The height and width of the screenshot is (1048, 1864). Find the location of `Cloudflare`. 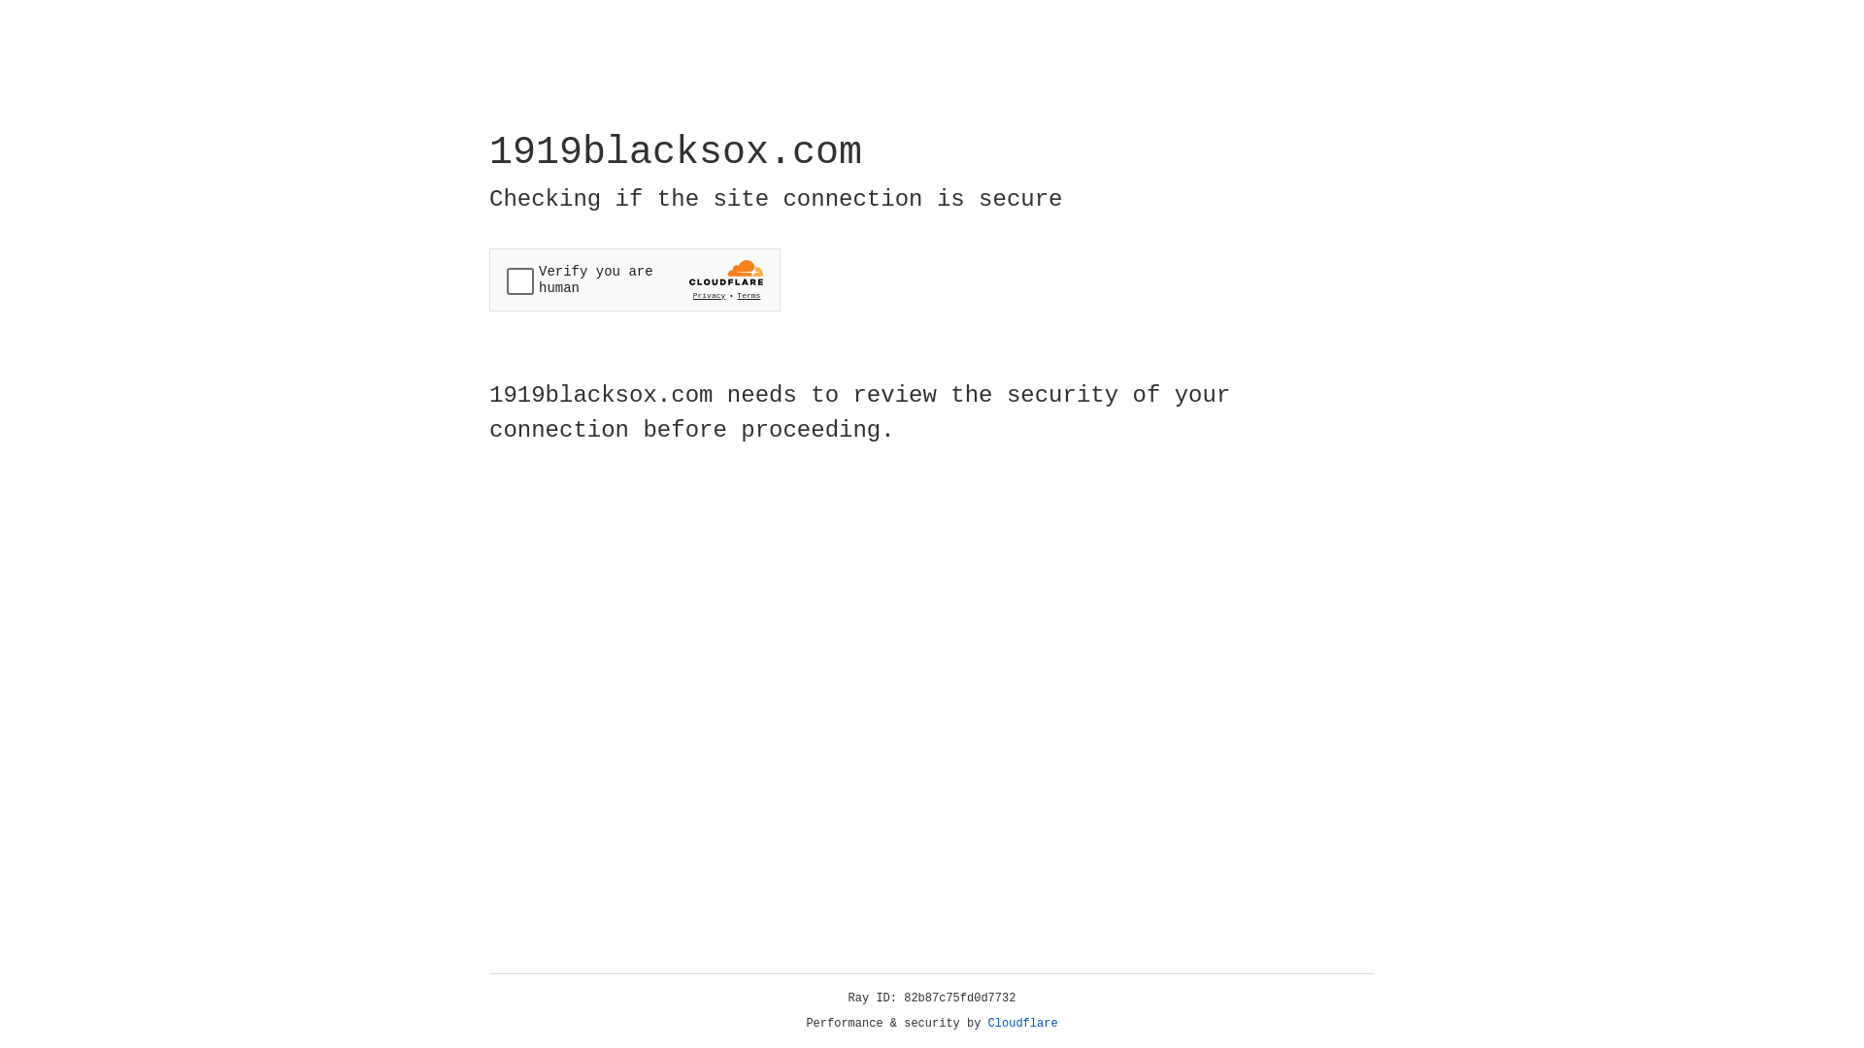

Cloudflare is located at coordinates (1023, 1024).